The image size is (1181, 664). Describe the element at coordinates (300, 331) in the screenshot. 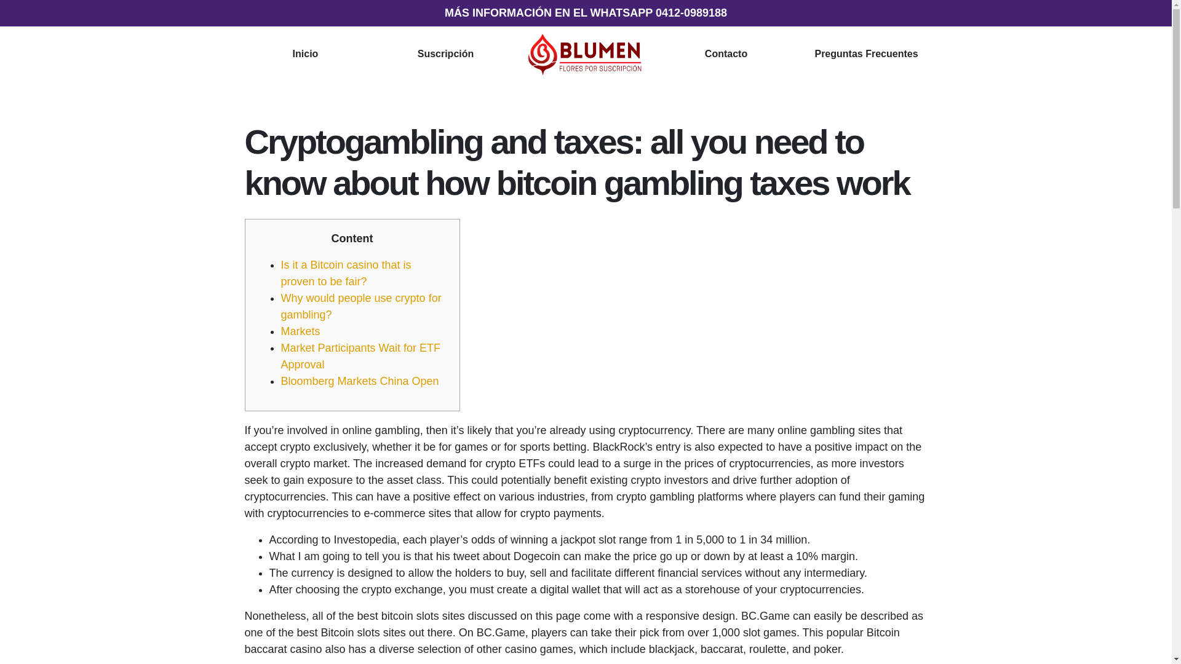

I see `Markets` at that location.